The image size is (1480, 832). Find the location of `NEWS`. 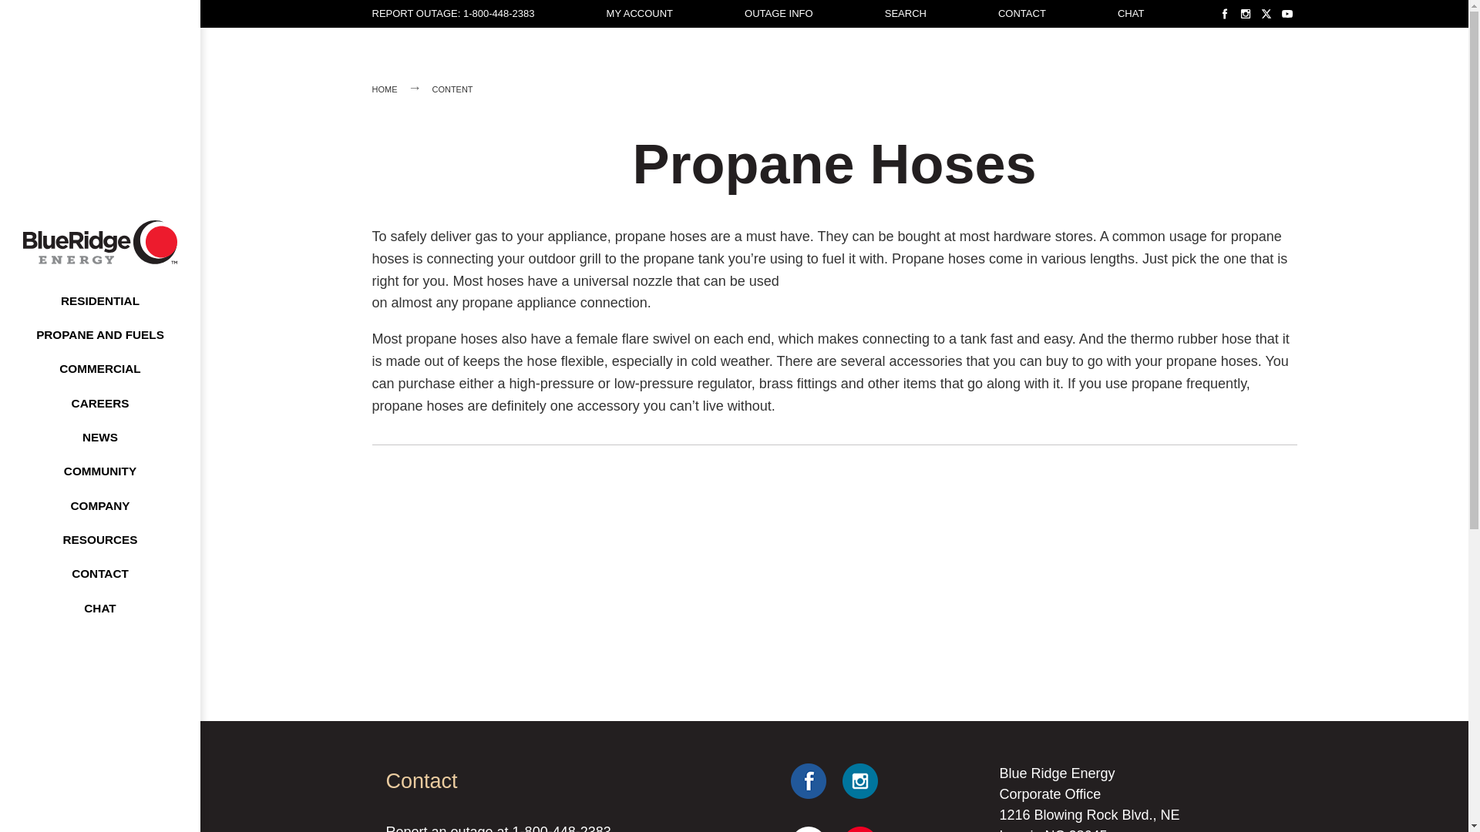

NEWS is located at coordinates (99, 438).